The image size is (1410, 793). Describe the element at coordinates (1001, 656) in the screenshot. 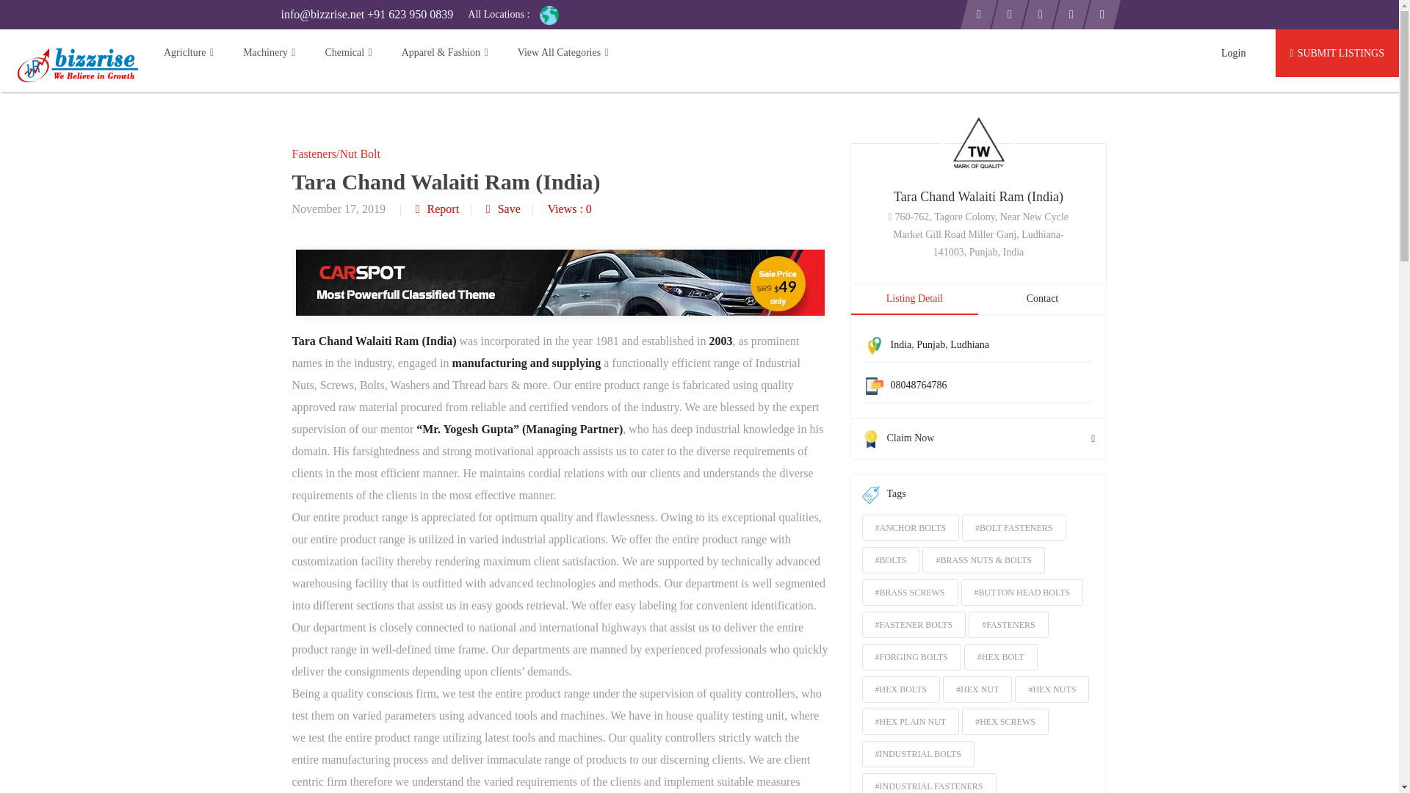

I see `Hex Bolt` at that location.